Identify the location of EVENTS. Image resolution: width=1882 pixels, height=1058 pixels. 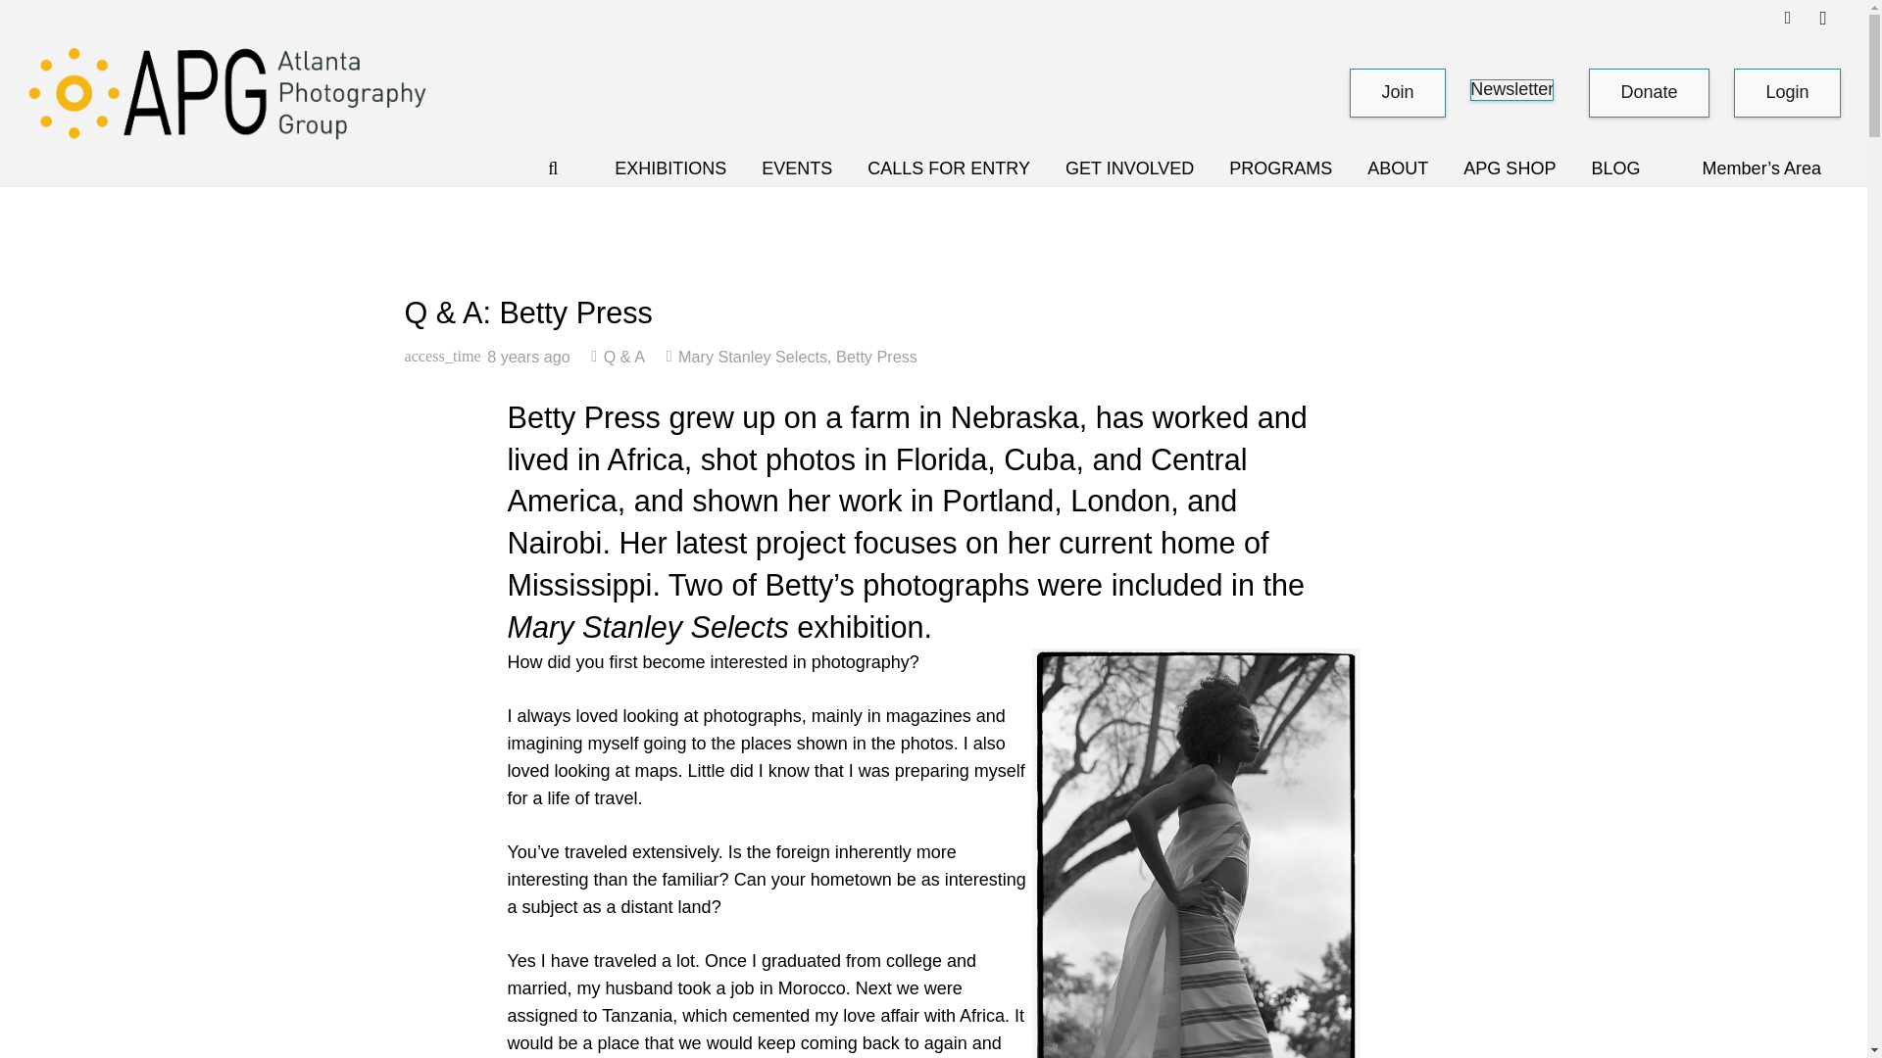
(796, 168).